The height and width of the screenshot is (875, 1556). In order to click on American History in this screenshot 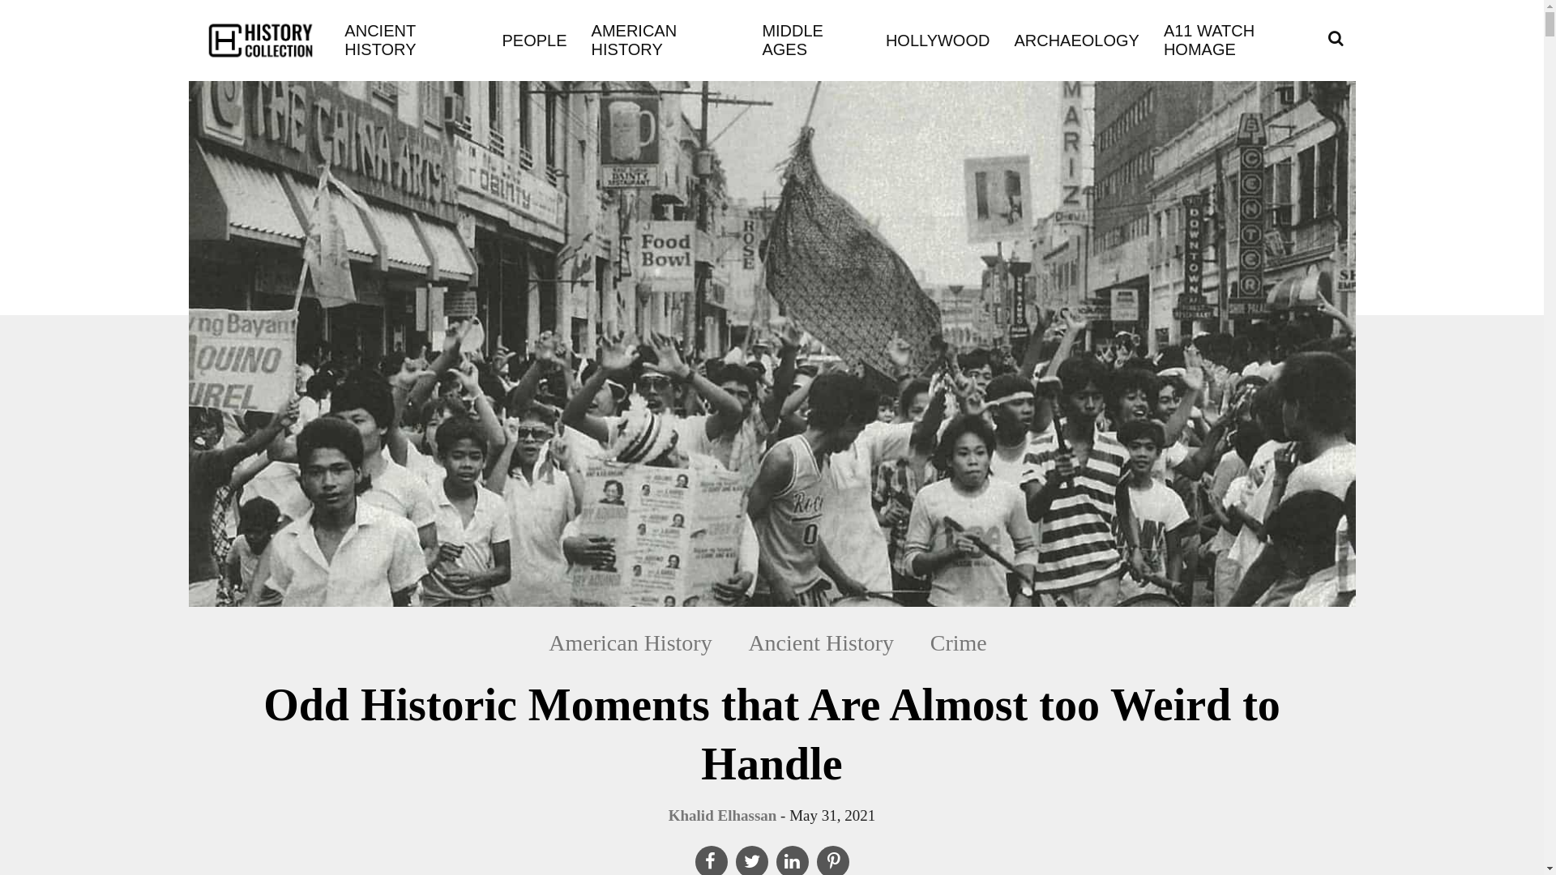, I will do `click(639, 642)`.